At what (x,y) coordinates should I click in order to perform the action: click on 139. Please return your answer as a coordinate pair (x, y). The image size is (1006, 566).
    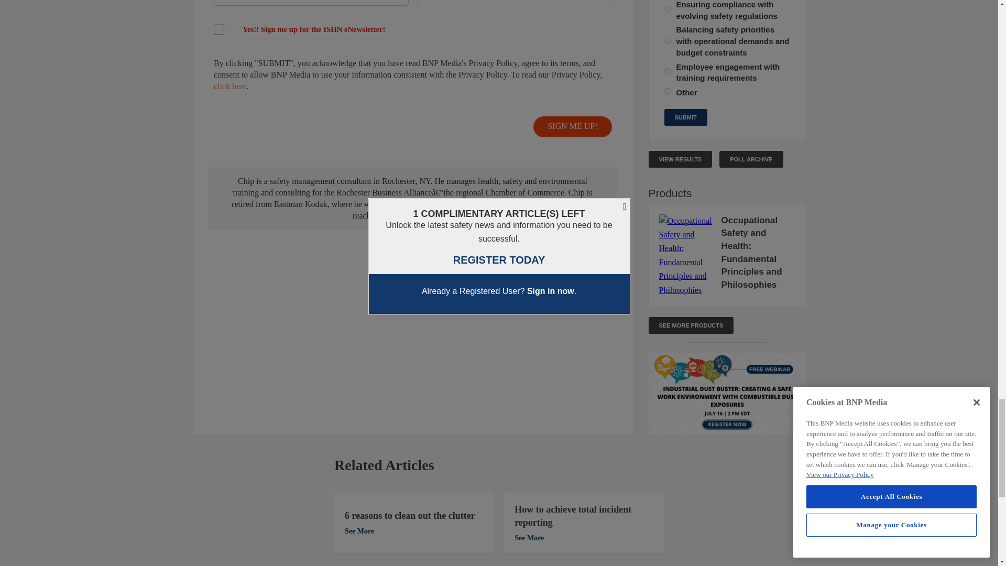
    Looking at the image, I should click on (668, 41).